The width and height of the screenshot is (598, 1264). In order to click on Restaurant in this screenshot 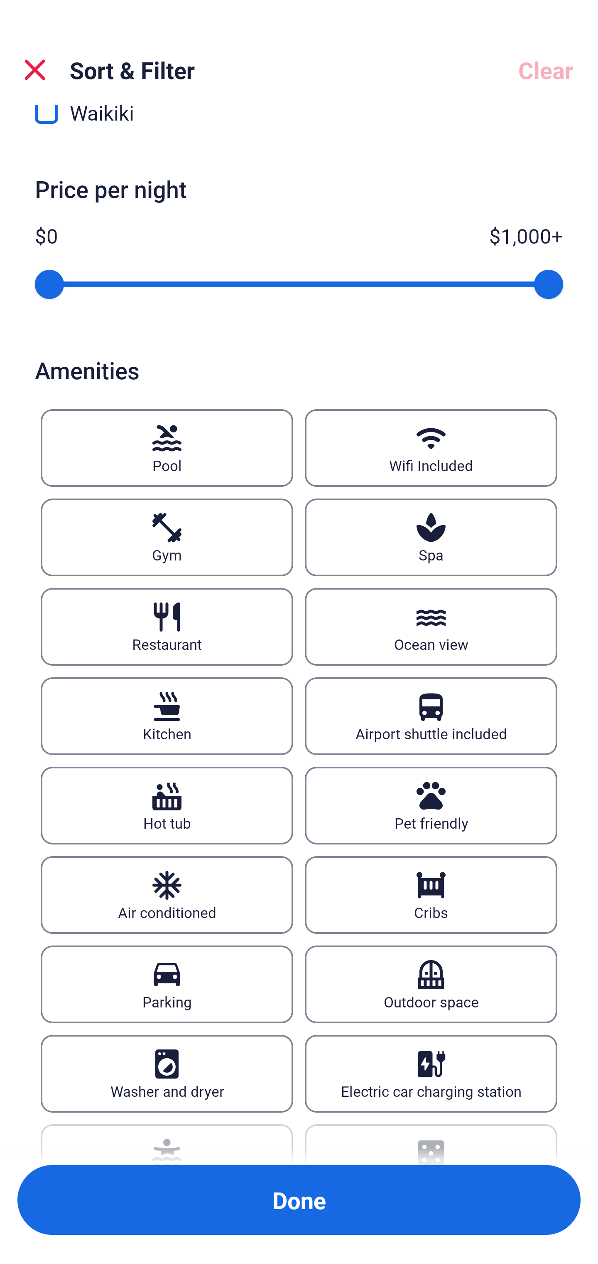, I will do `click(167, 627)`.